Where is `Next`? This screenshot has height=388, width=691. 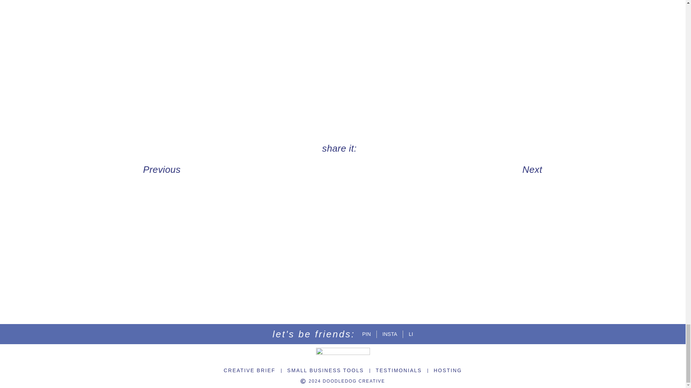 Next is located at coordinates (445, 170).